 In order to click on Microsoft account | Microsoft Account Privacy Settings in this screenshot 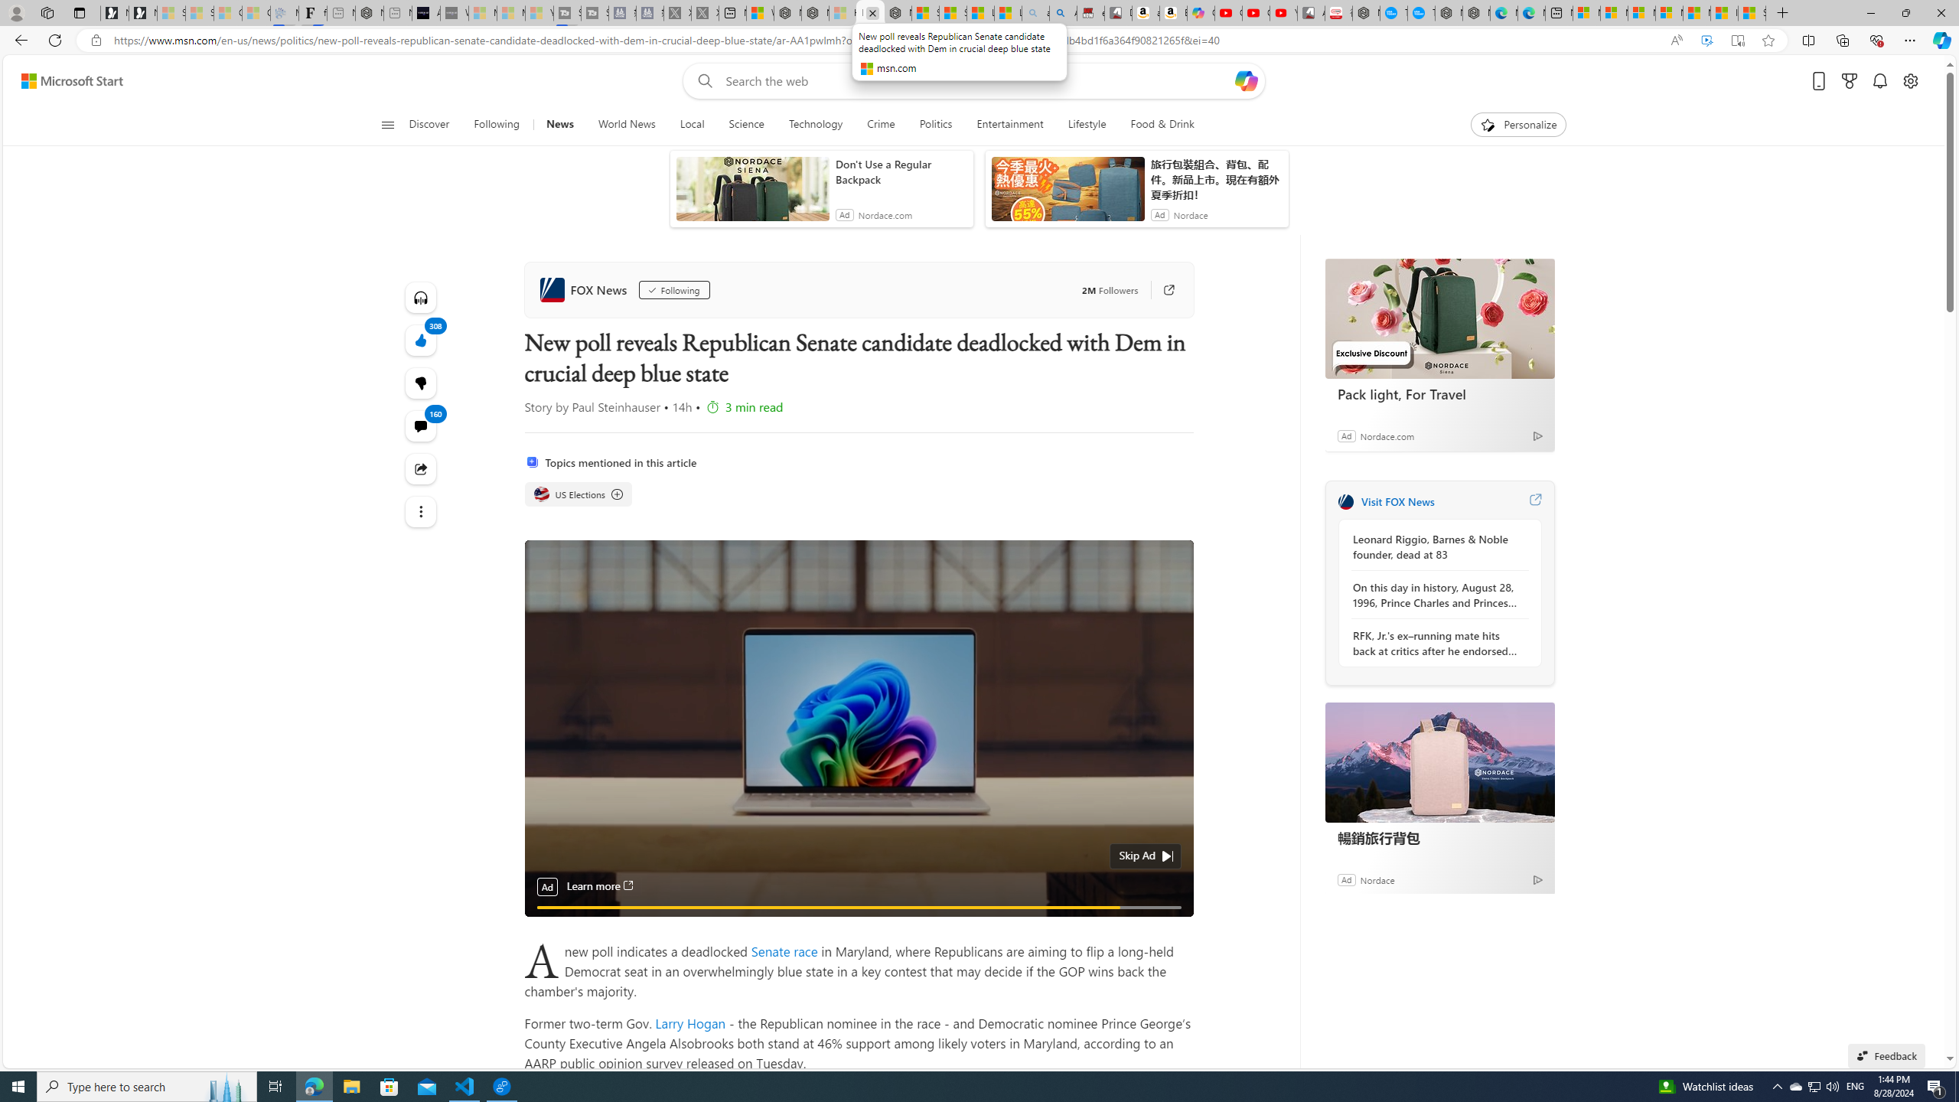, I will do `click(1614, 13)`.